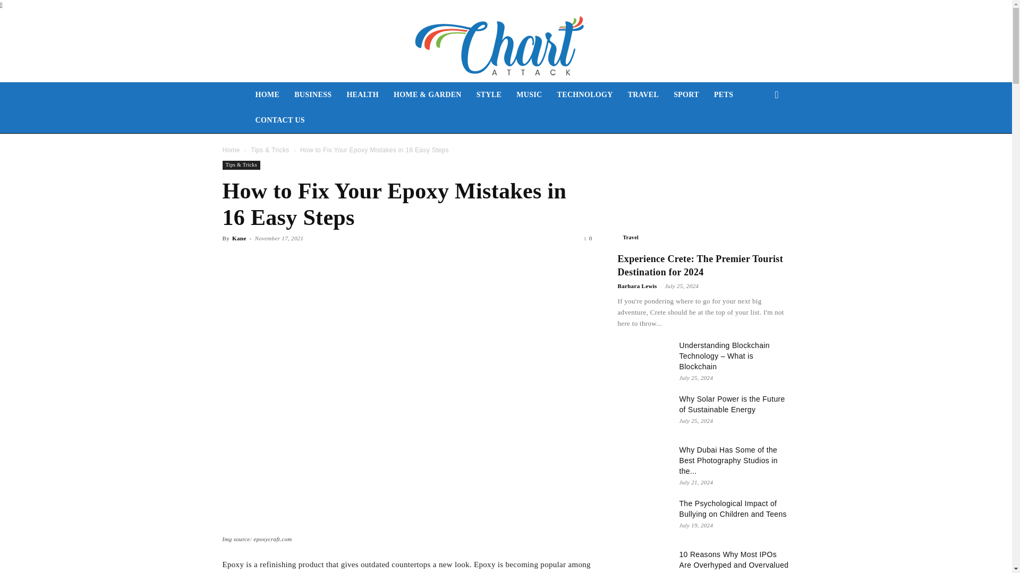 This screenshot has width=1020, height=573. What do you see at coordinates (529, 95) in the screenshot?
I see `MUSIC` at bounding box center [529, 95].